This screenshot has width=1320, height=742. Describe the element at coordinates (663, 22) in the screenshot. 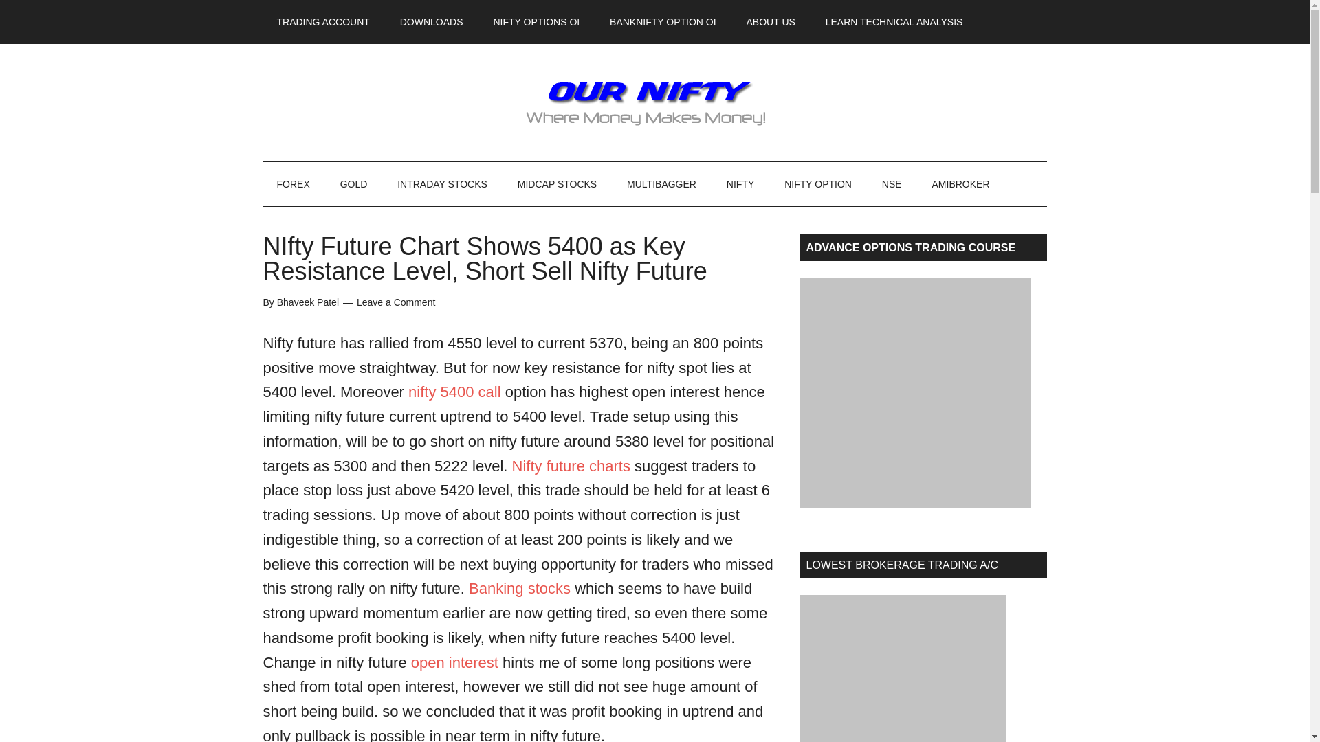

I see `BANKNIFTY OPTION OI` at that location.